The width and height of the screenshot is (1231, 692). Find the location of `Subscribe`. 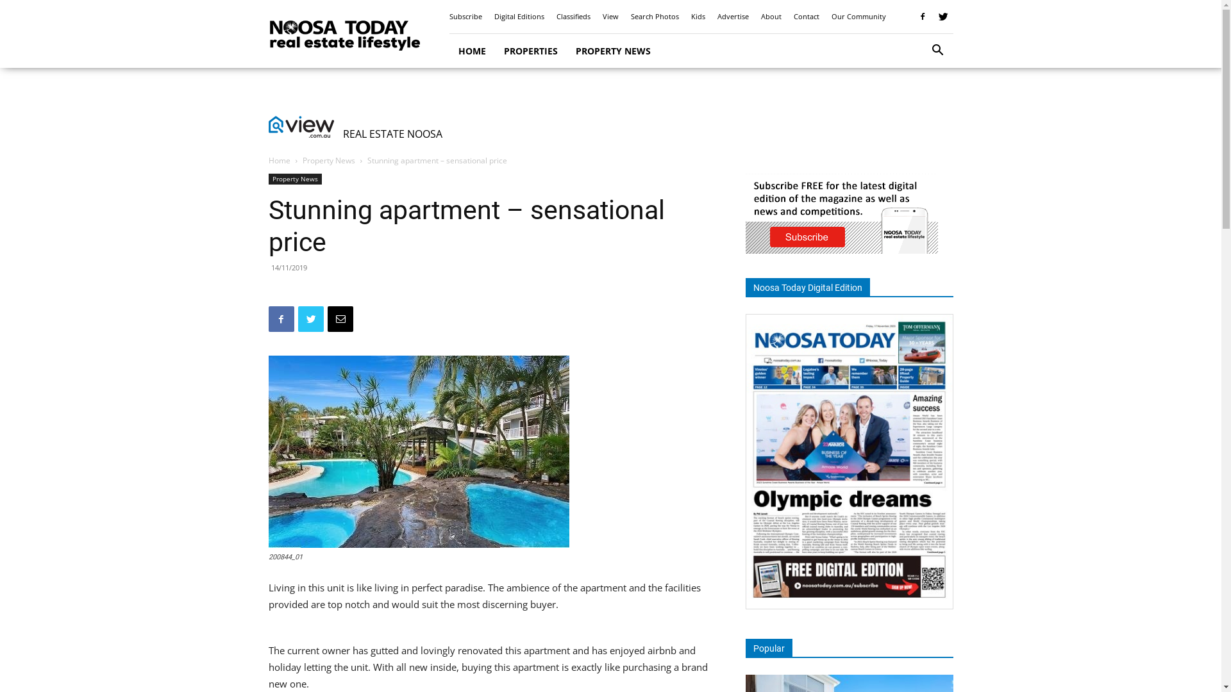

Subscribe is located at coordinates (465, 17).